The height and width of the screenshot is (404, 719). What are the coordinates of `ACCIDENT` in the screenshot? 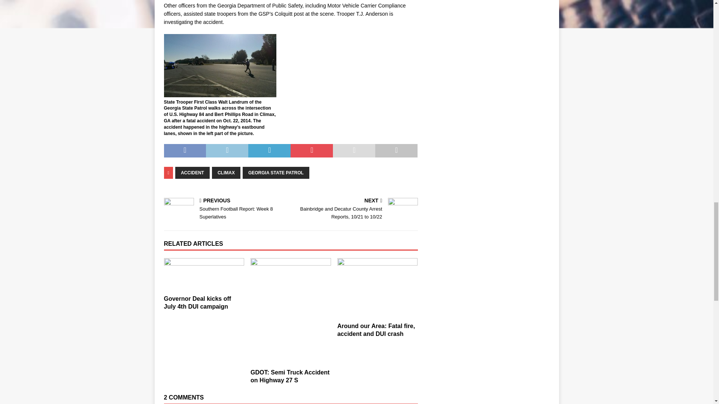 It's located at (192, 173).